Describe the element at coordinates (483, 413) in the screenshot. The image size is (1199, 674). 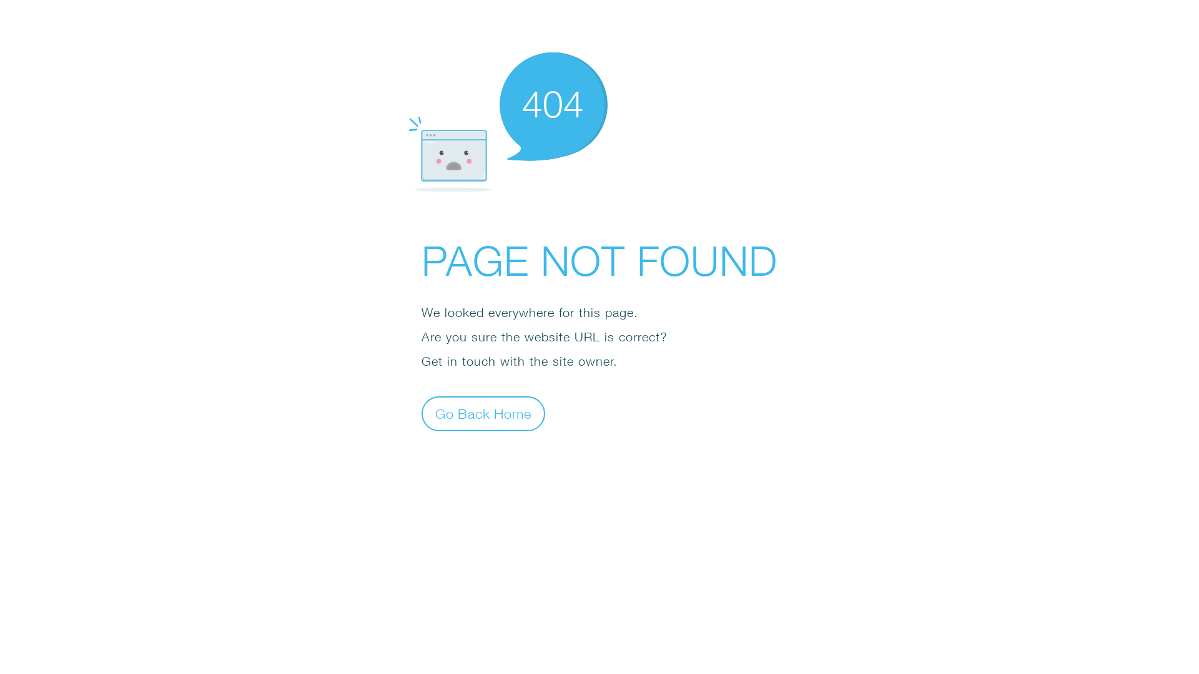
I see `Go Back Home` at that location.